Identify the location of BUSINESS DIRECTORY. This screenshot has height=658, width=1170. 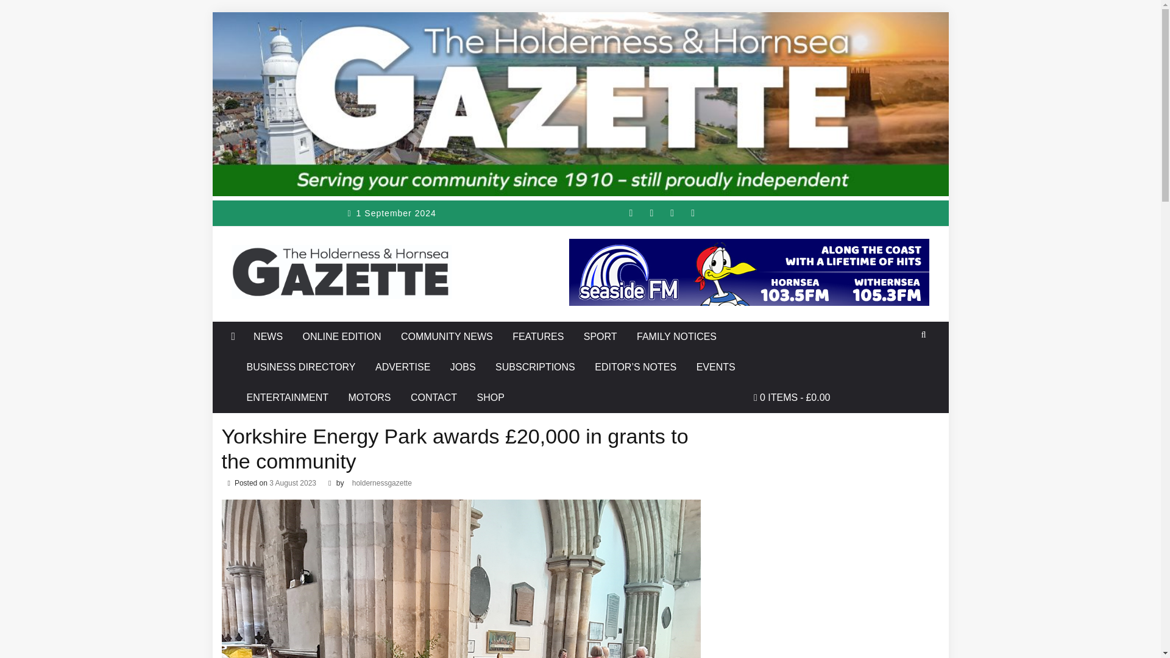
(301, 367).